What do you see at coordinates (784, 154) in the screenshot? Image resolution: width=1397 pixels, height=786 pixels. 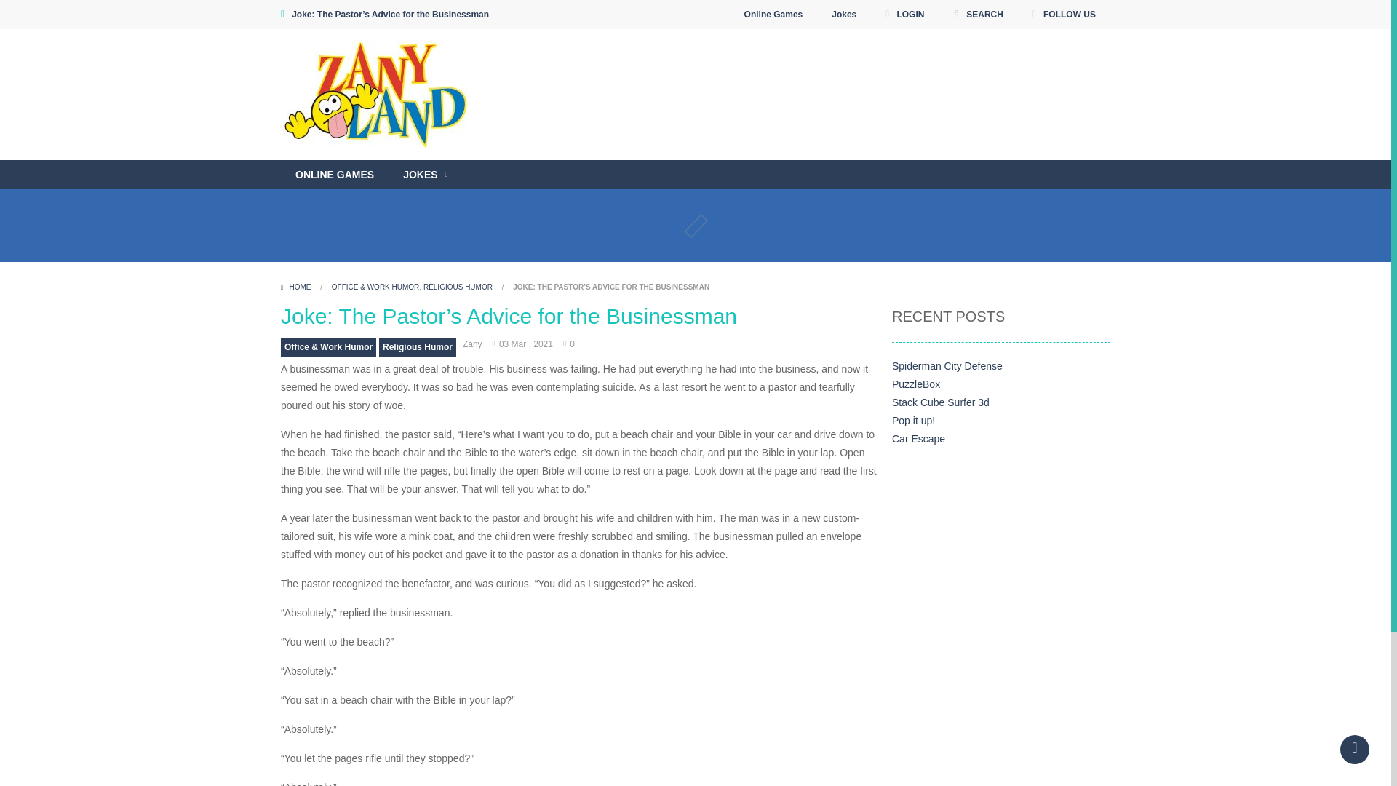 I see `YouTube video player` at bounding box center [784, 154].